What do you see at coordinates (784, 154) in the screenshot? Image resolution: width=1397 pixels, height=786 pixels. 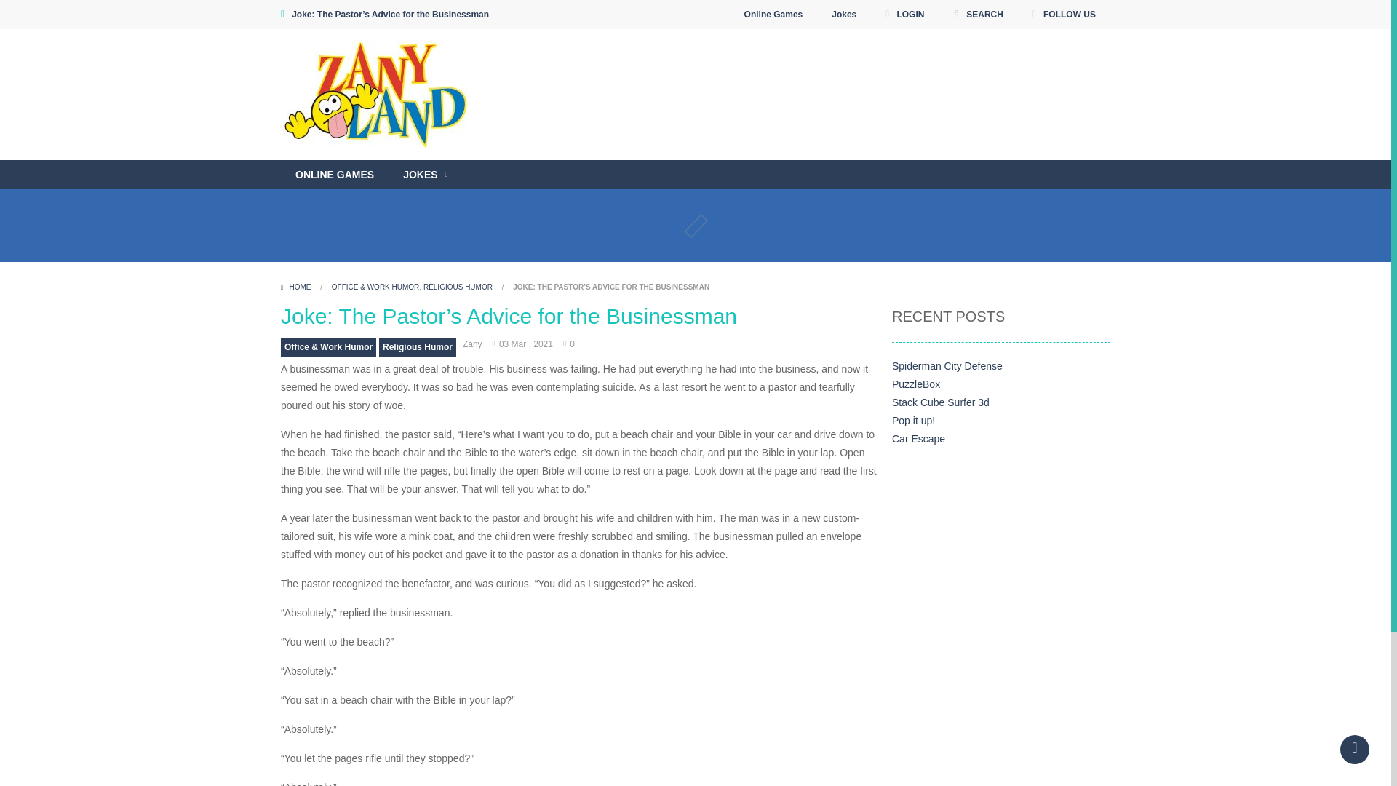 I see `YouTube video player` at bounding box center [784, 154].